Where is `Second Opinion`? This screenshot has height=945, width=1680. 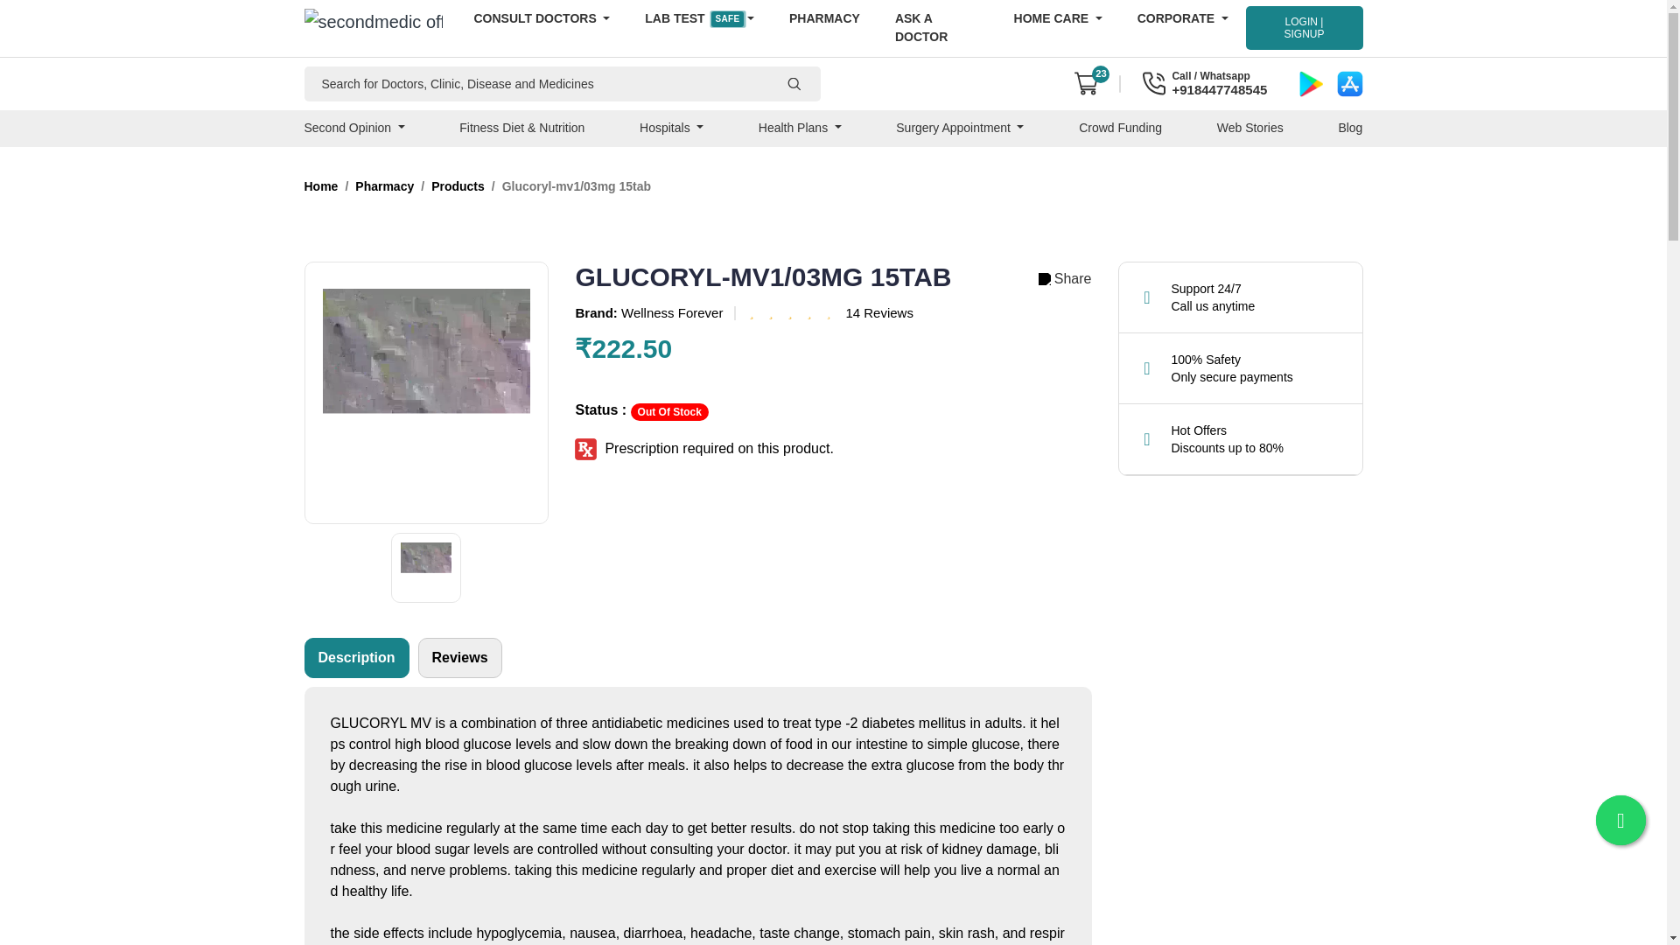
Second Opinion is located at coordinates (360, 129).